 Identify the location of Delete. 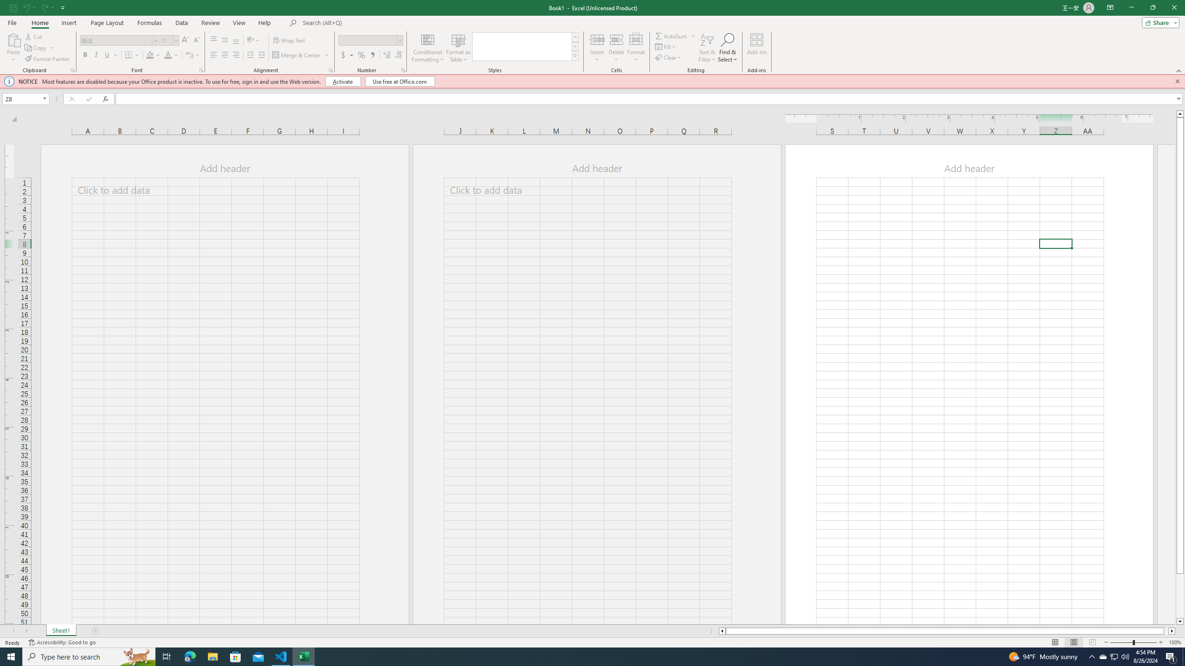
(617, 48).